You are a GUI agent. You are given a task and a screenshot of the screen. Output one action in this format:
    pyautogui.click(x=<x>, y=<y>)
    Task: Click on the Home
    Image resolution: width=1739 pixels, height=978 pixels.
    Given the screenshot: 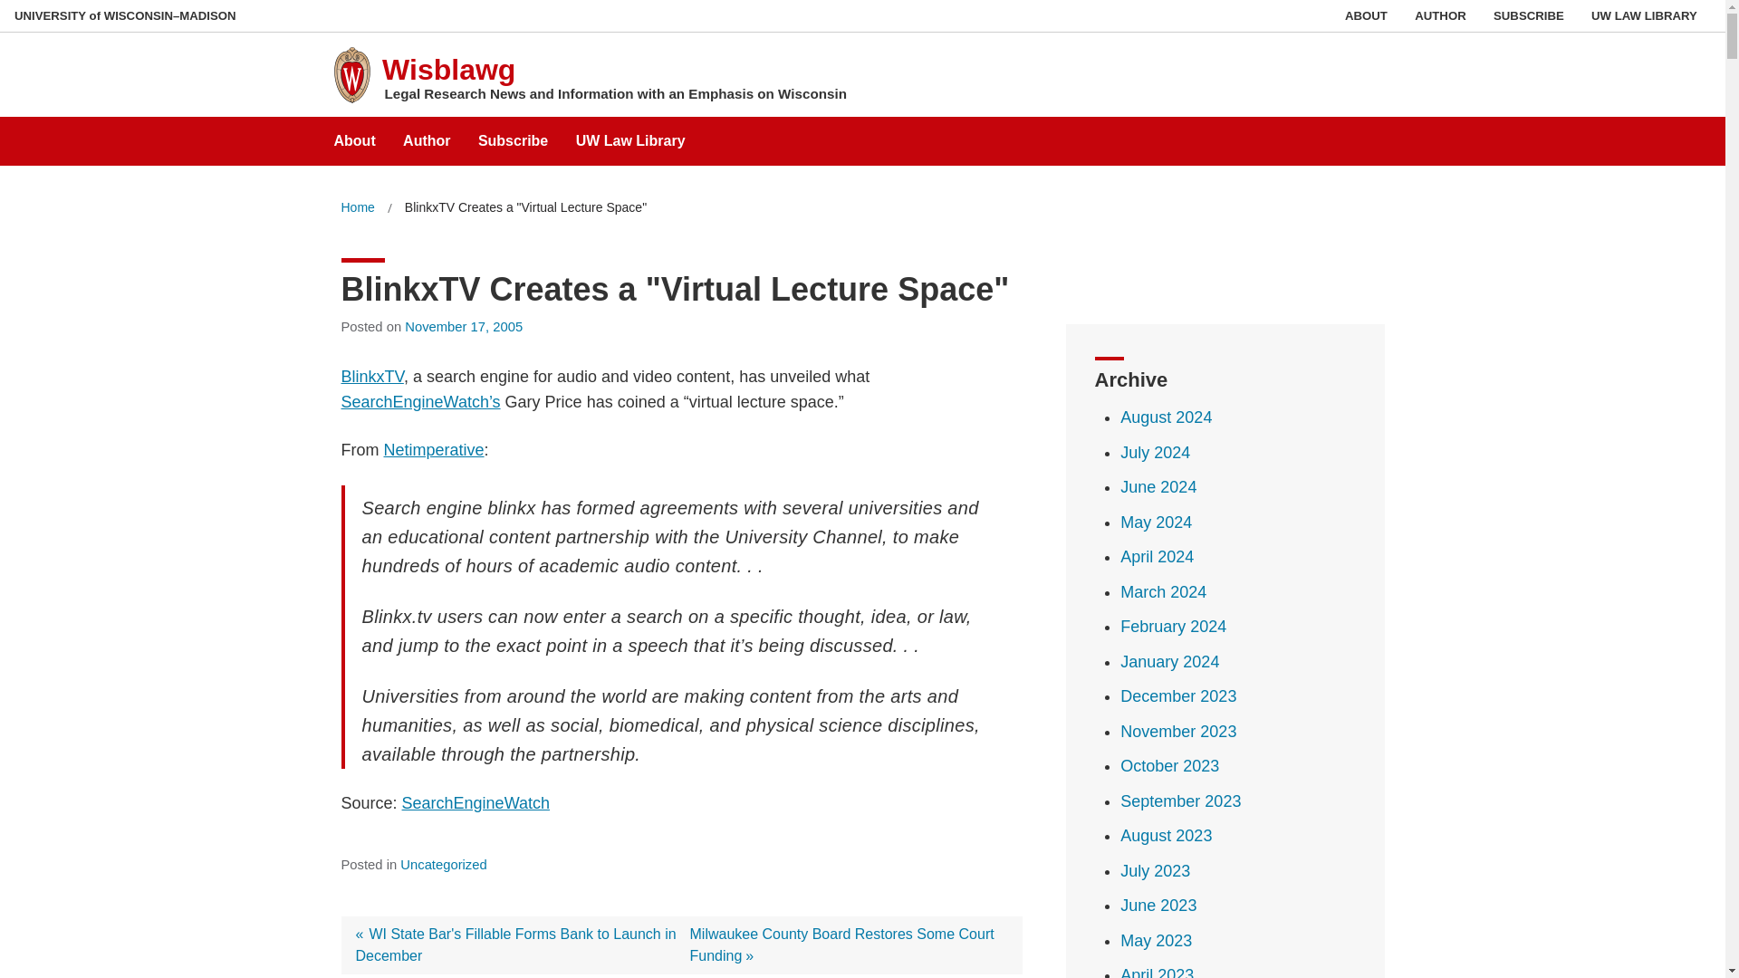 What is the action you would take?
    pyautogui.click(x=357, y=207)
    